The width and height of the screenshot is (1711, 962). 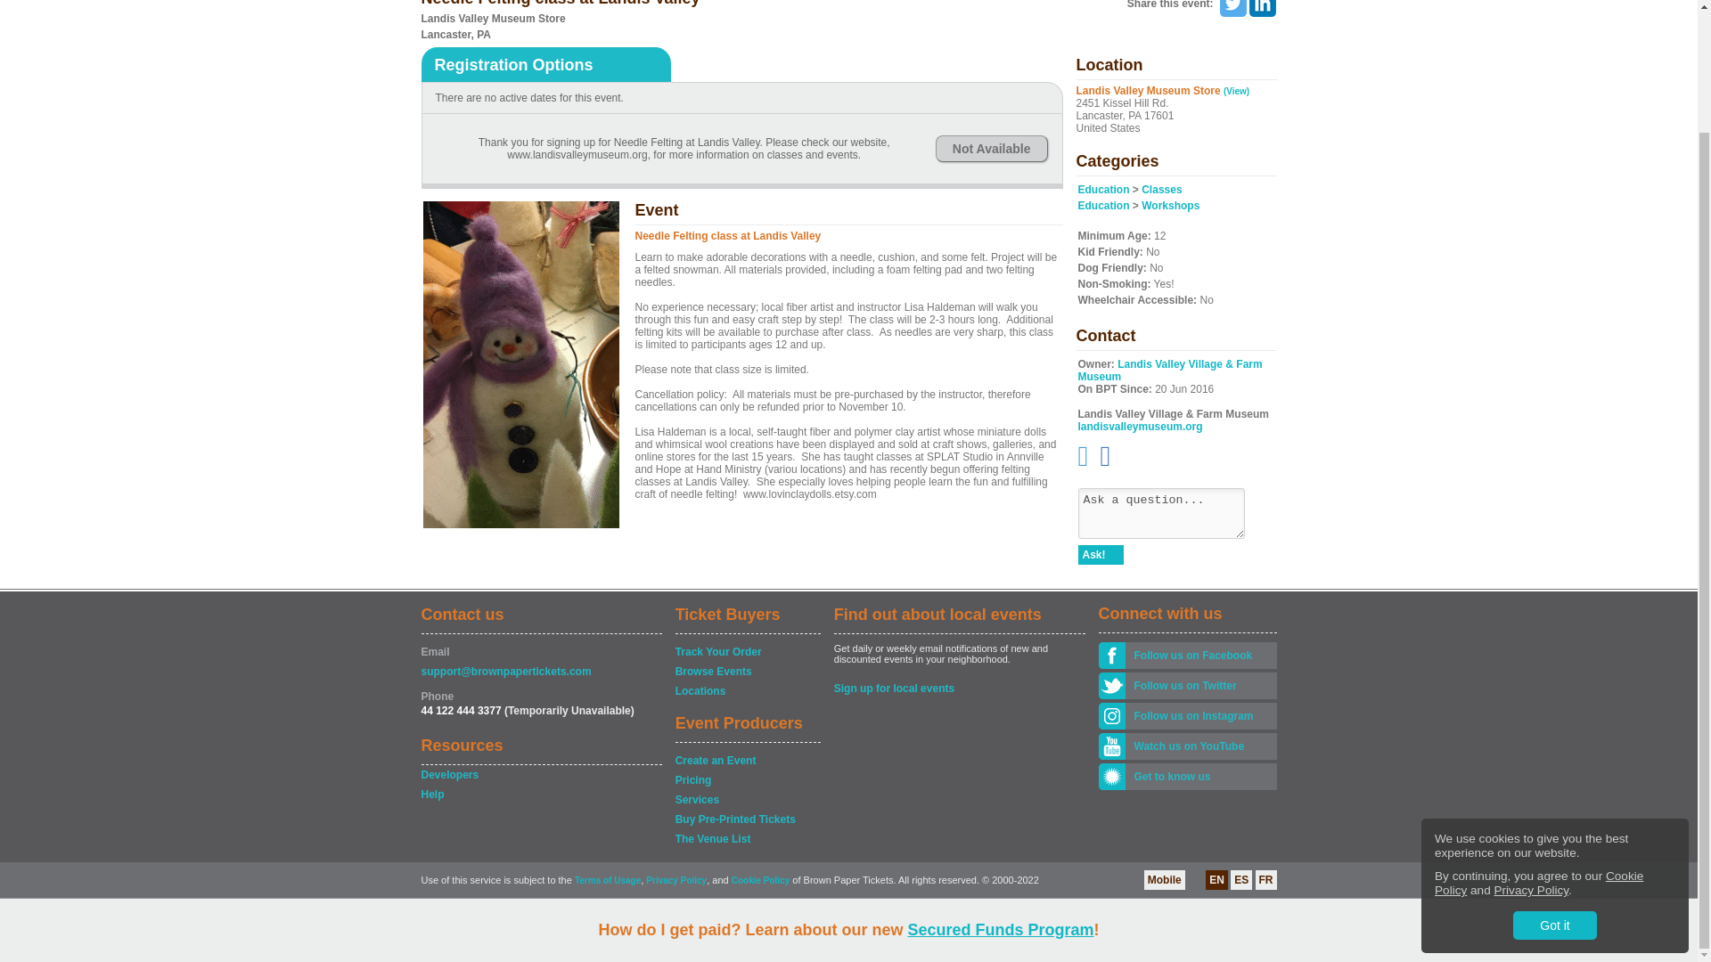 I want to click on Education, so click(x=1103, y=205).